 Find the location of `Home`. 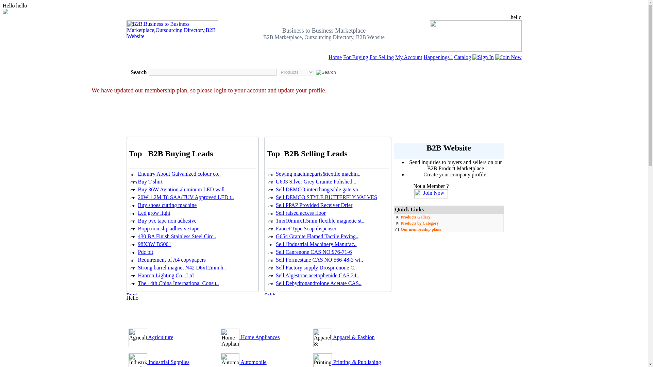

Home is located at coordinates (335, 57).